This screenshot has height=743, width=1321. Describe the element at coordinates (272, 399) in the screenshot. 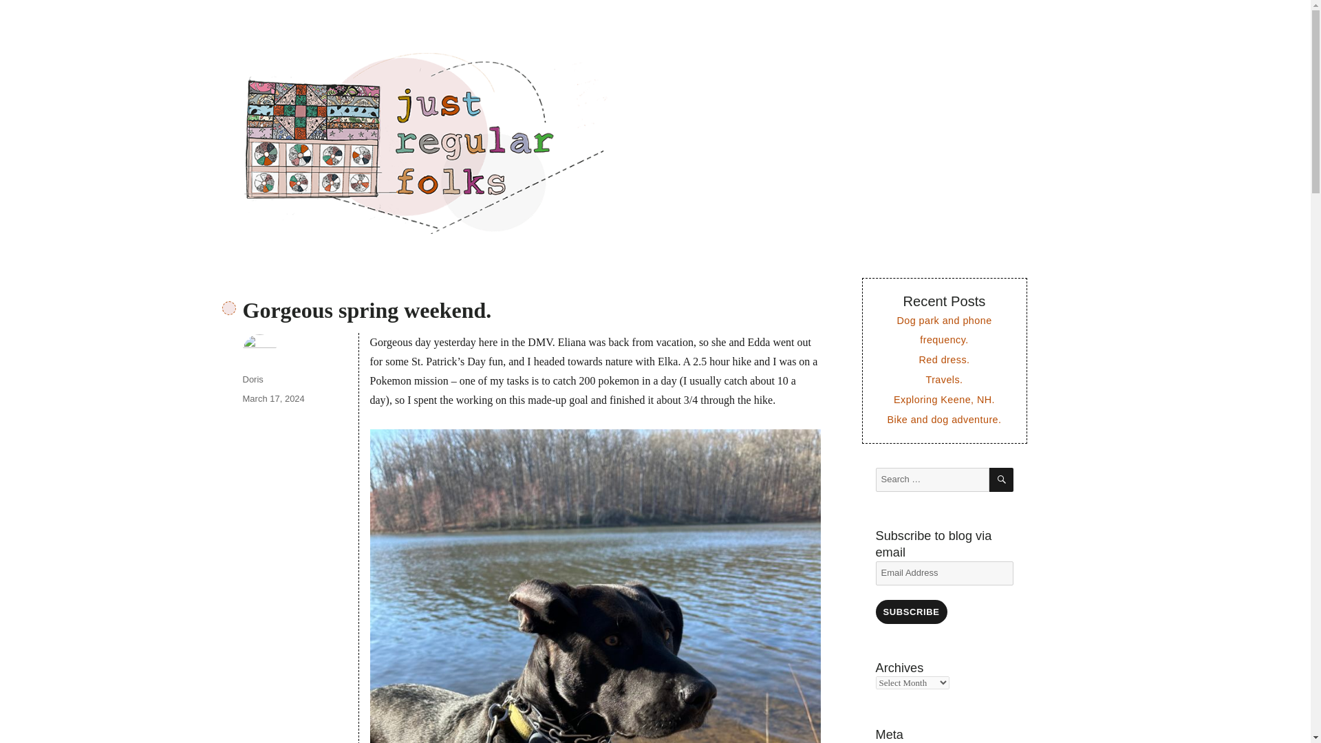

I see `March 17, 2024` at that location.